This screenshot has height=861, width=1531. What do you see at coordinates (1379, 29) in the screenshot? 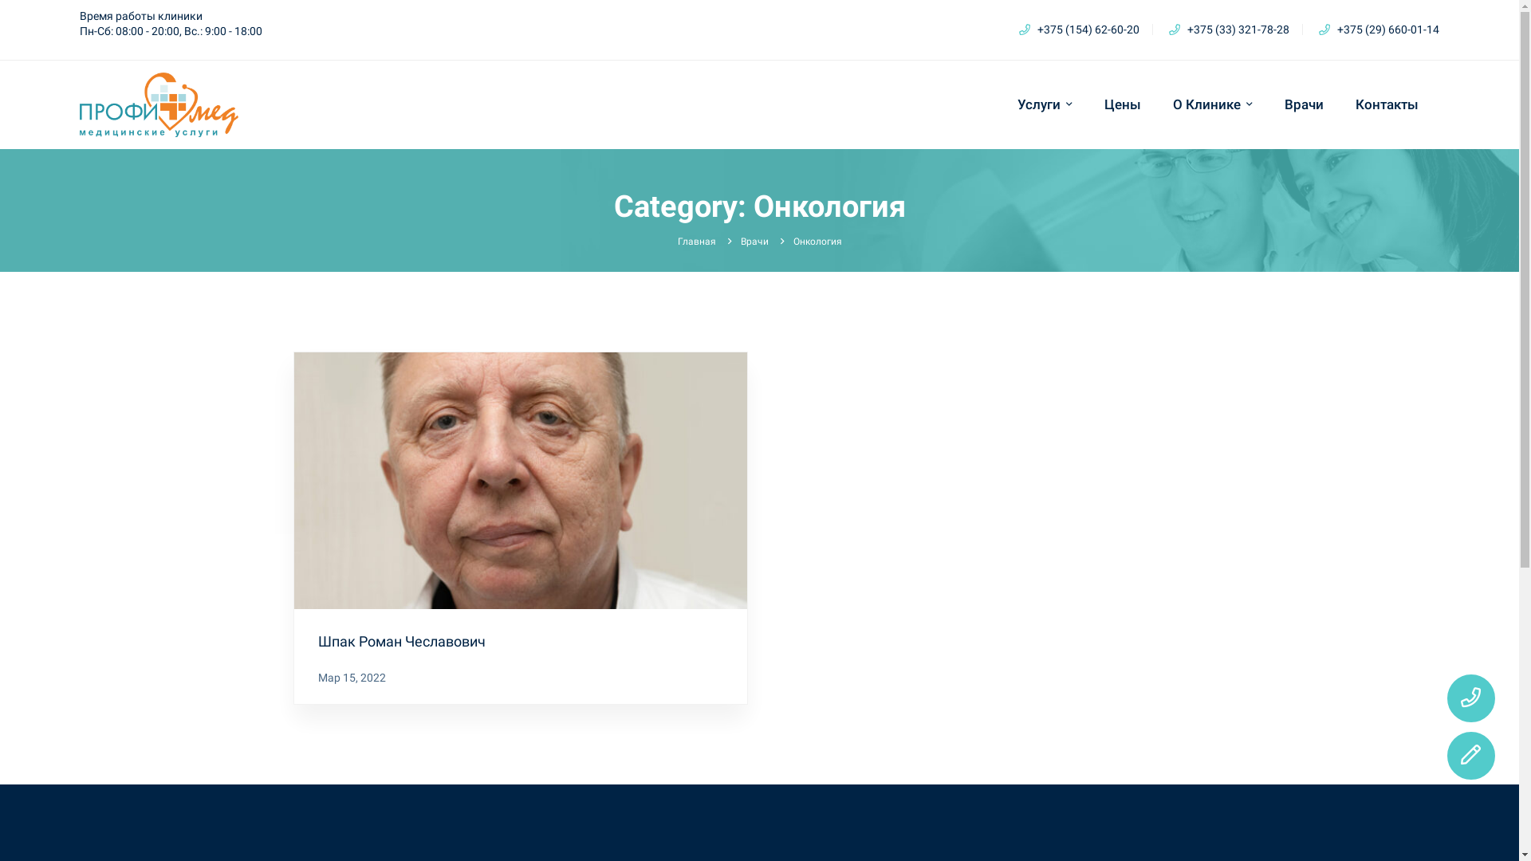
I see `+375 (29) 660-01-14` at bounding box center [1379, 29].